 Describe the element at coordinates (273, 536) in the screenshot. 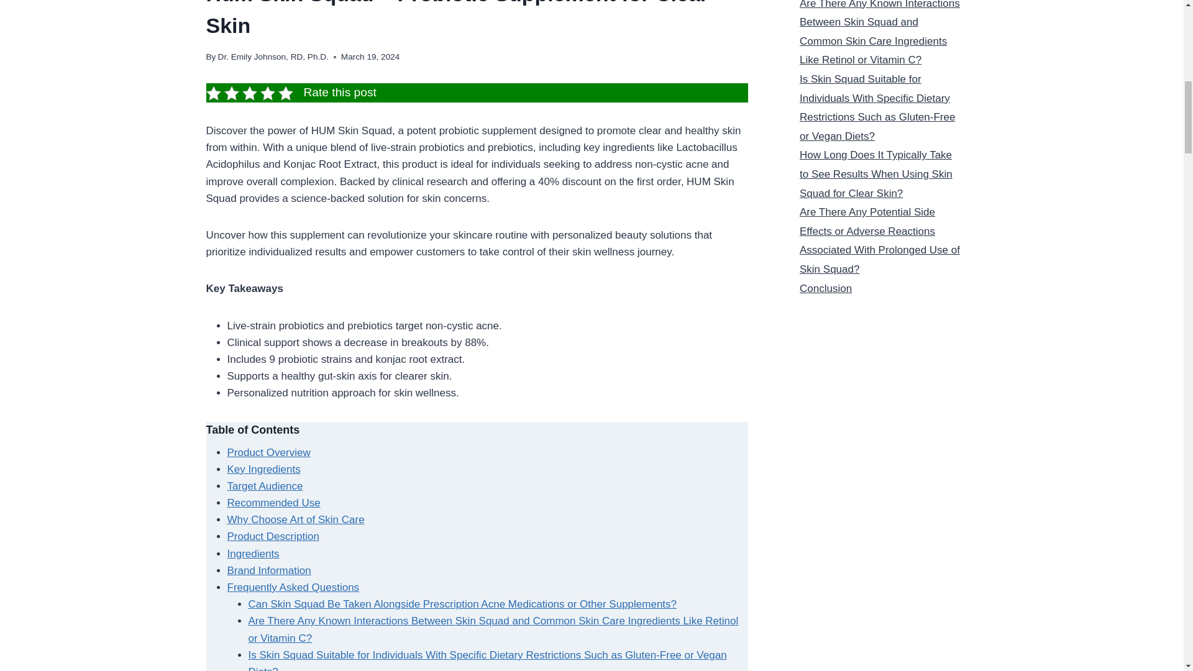

I see `Product Description` at that location.